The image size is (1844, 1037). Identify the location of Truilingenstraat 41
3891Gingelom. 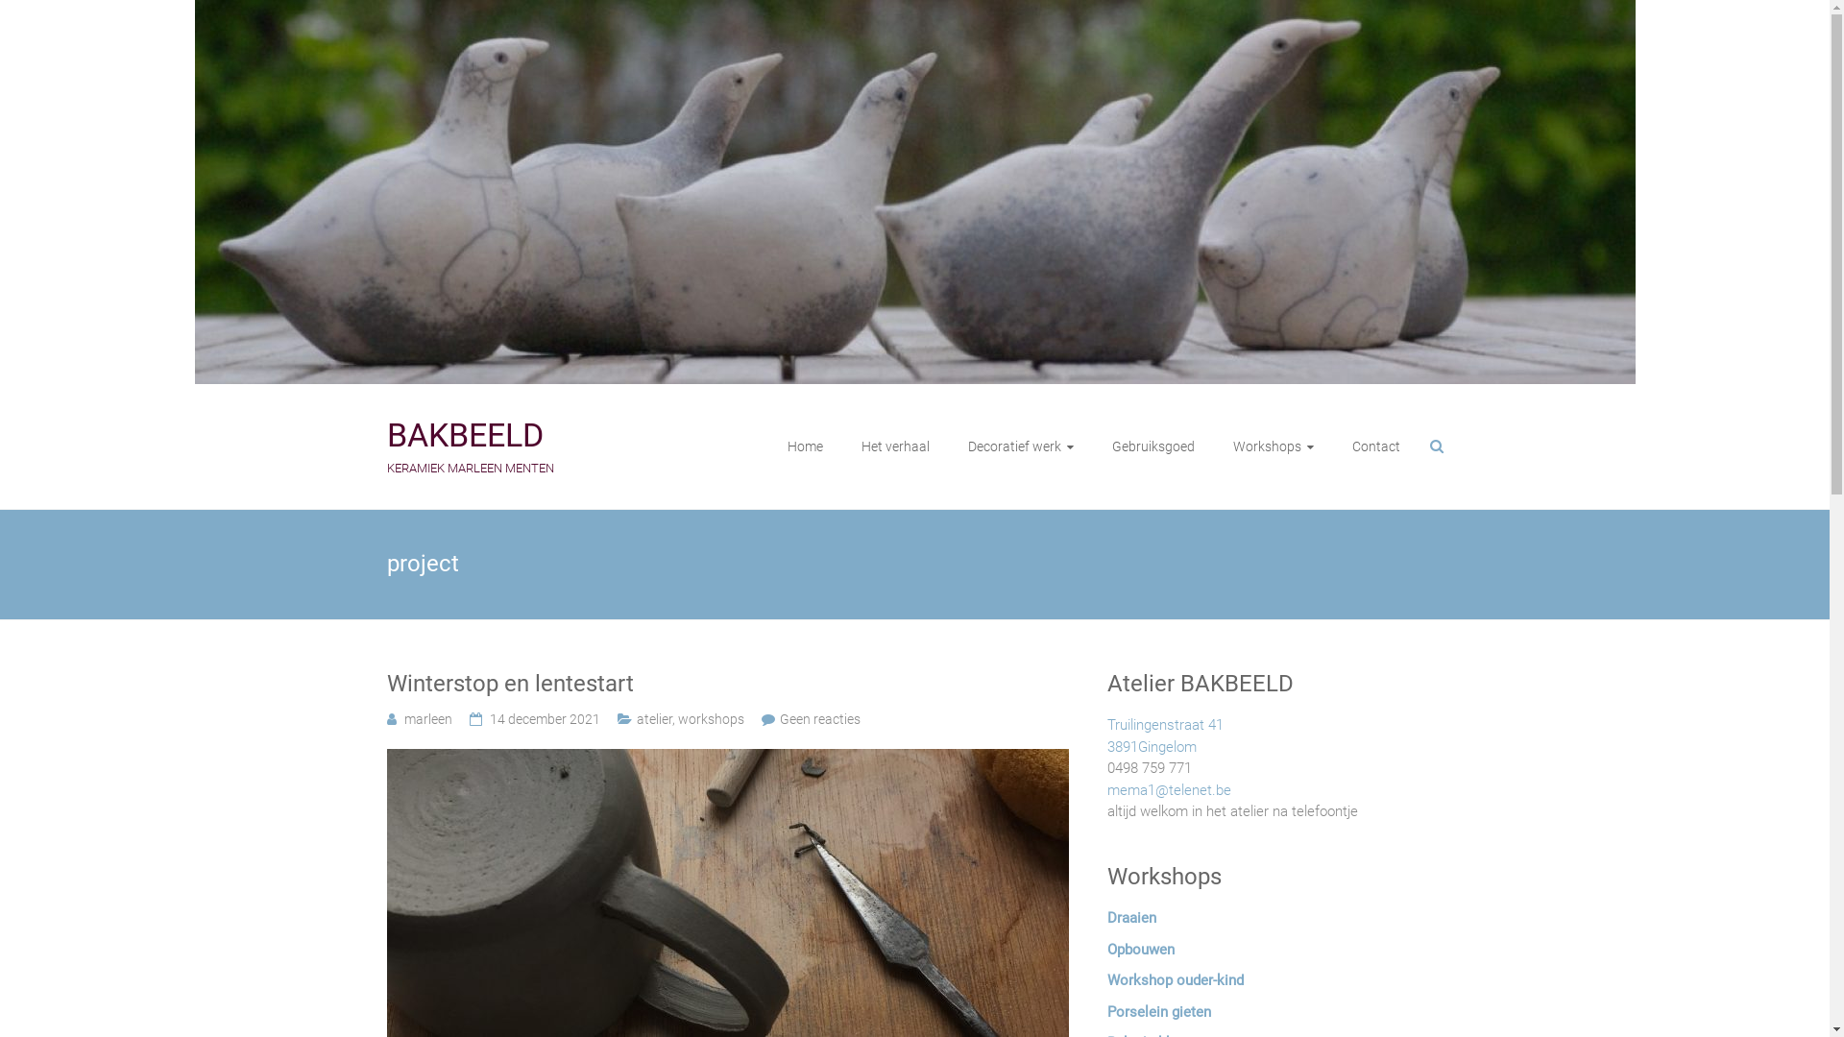
(1164, 736).